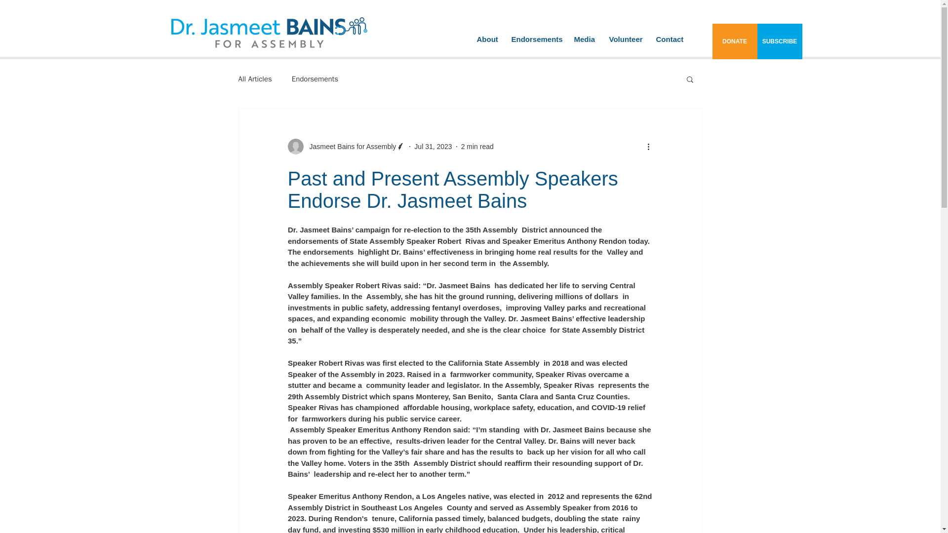  What do you see at coordinates (734, 41) in the screenshot?
I see `DONATE` at bounding box center [734, 41].